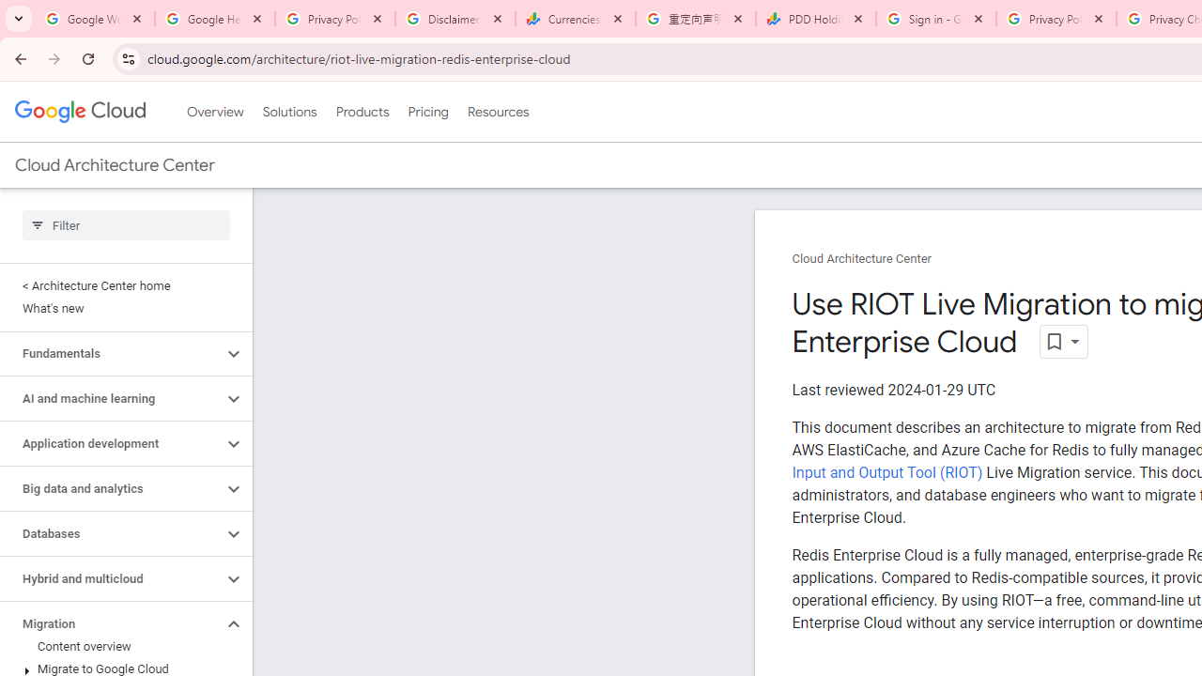  What do you see at coordinates (362, 112) in the screenshot?
I see `Products` at bounding box center [362, 112].